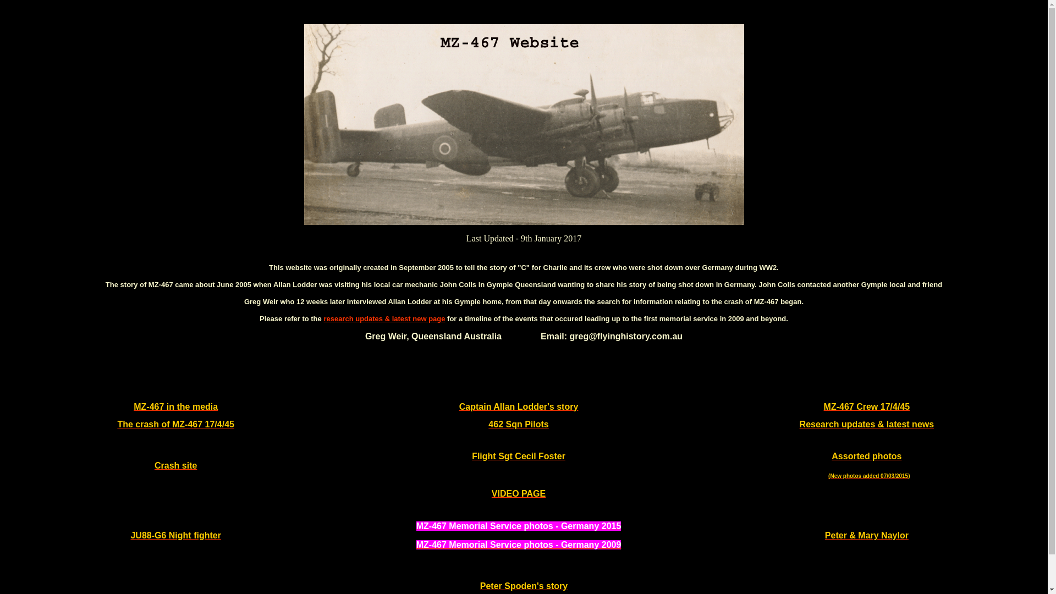 This screenshot has height=594, width=1056. What do you see at coordinates (176, 424) in the screenshot?
I see `The crash of MZ-467 17/4/45` at bounding box center [176, 424].